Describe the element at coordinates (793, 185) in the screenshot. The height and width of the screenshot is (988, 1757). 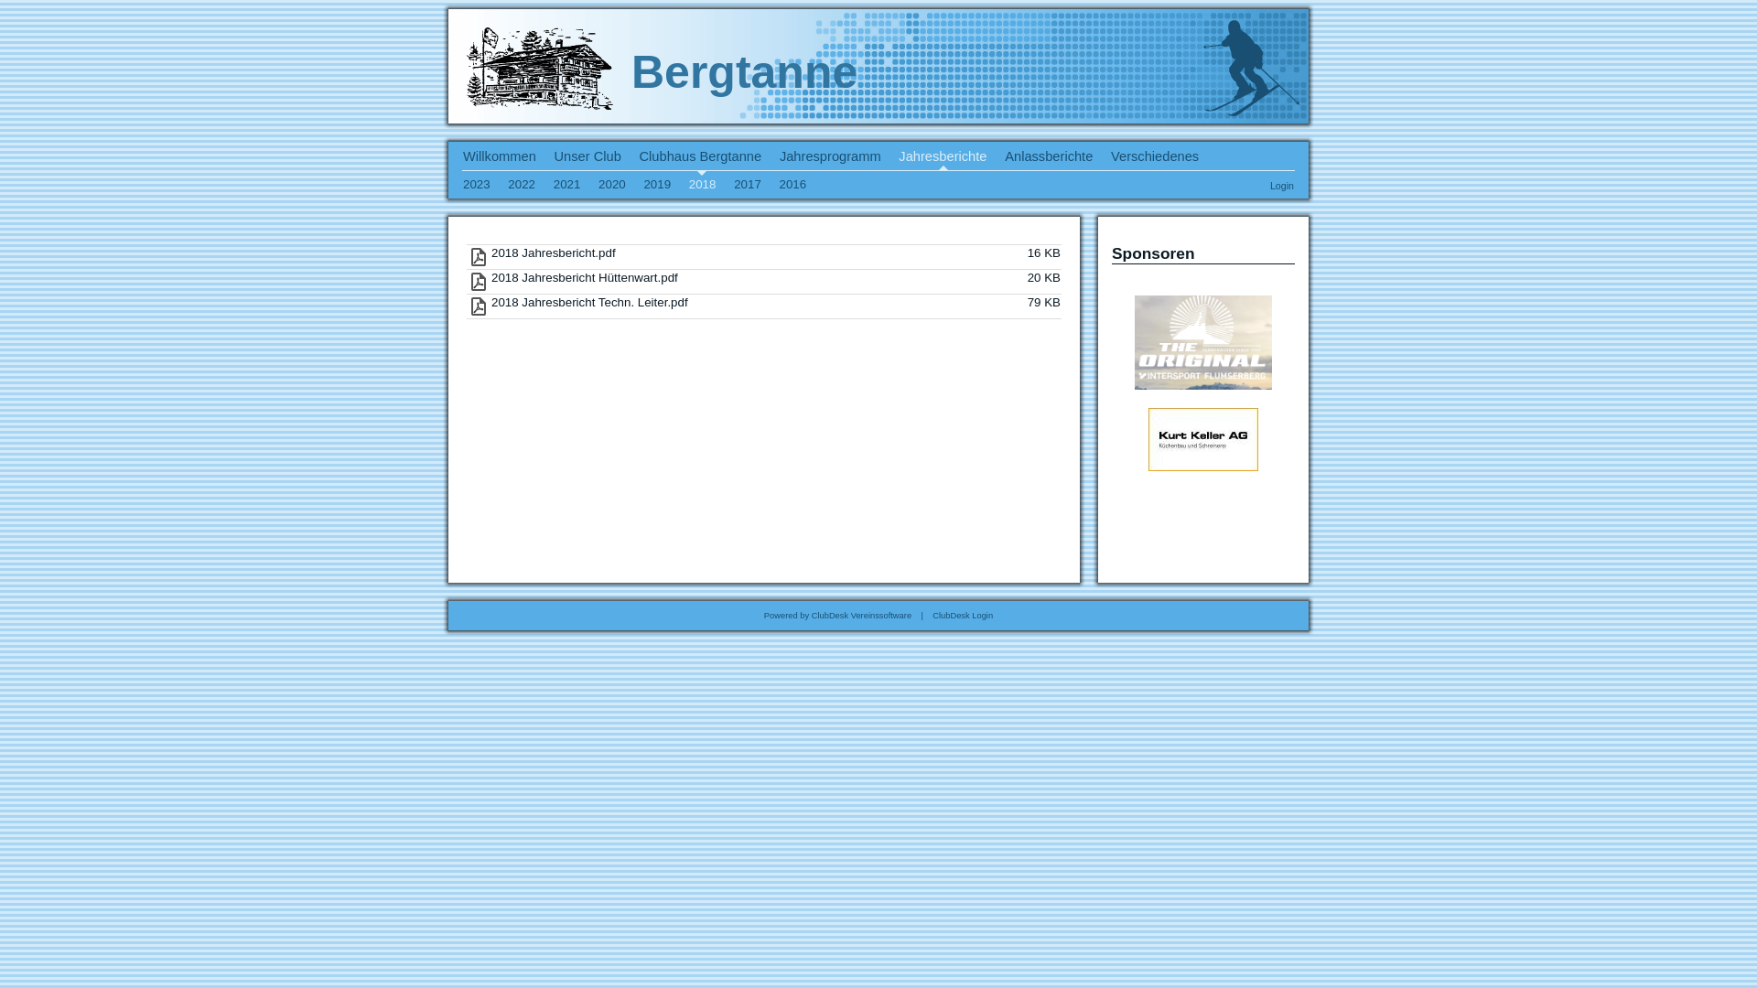
I see `2016` at that location.